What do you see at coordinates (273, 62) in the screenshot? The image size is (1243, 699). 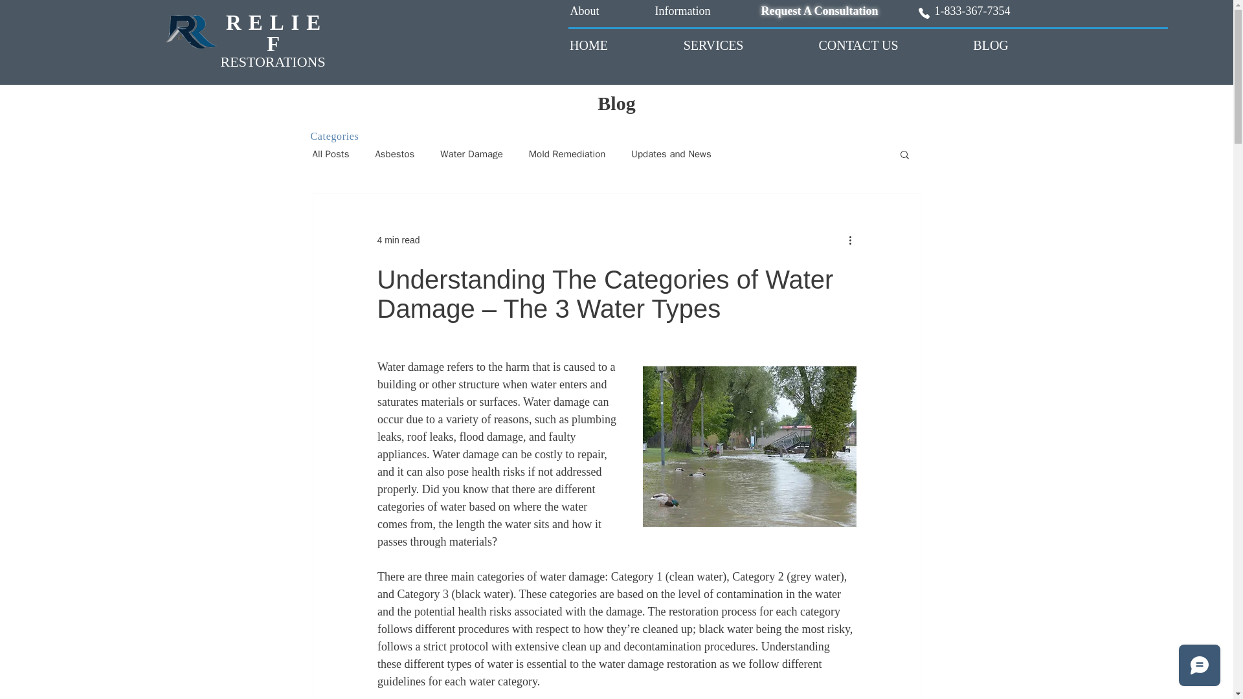 I see `RESTORATIONS` at bounding box center [273, 62].